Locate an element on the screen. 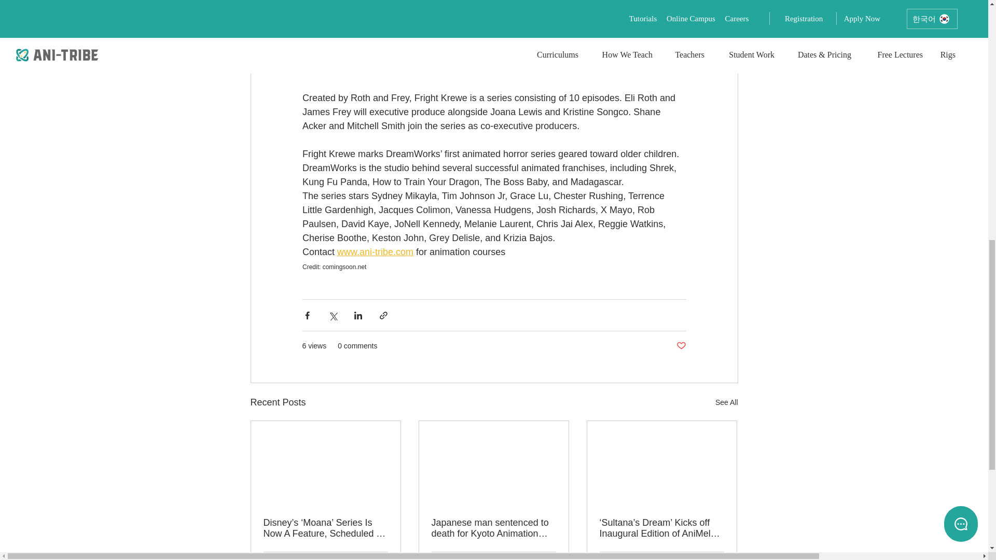 This screenshot has height=560, width=996. www.ani-tribe.com is located at coordinates (375, 252).